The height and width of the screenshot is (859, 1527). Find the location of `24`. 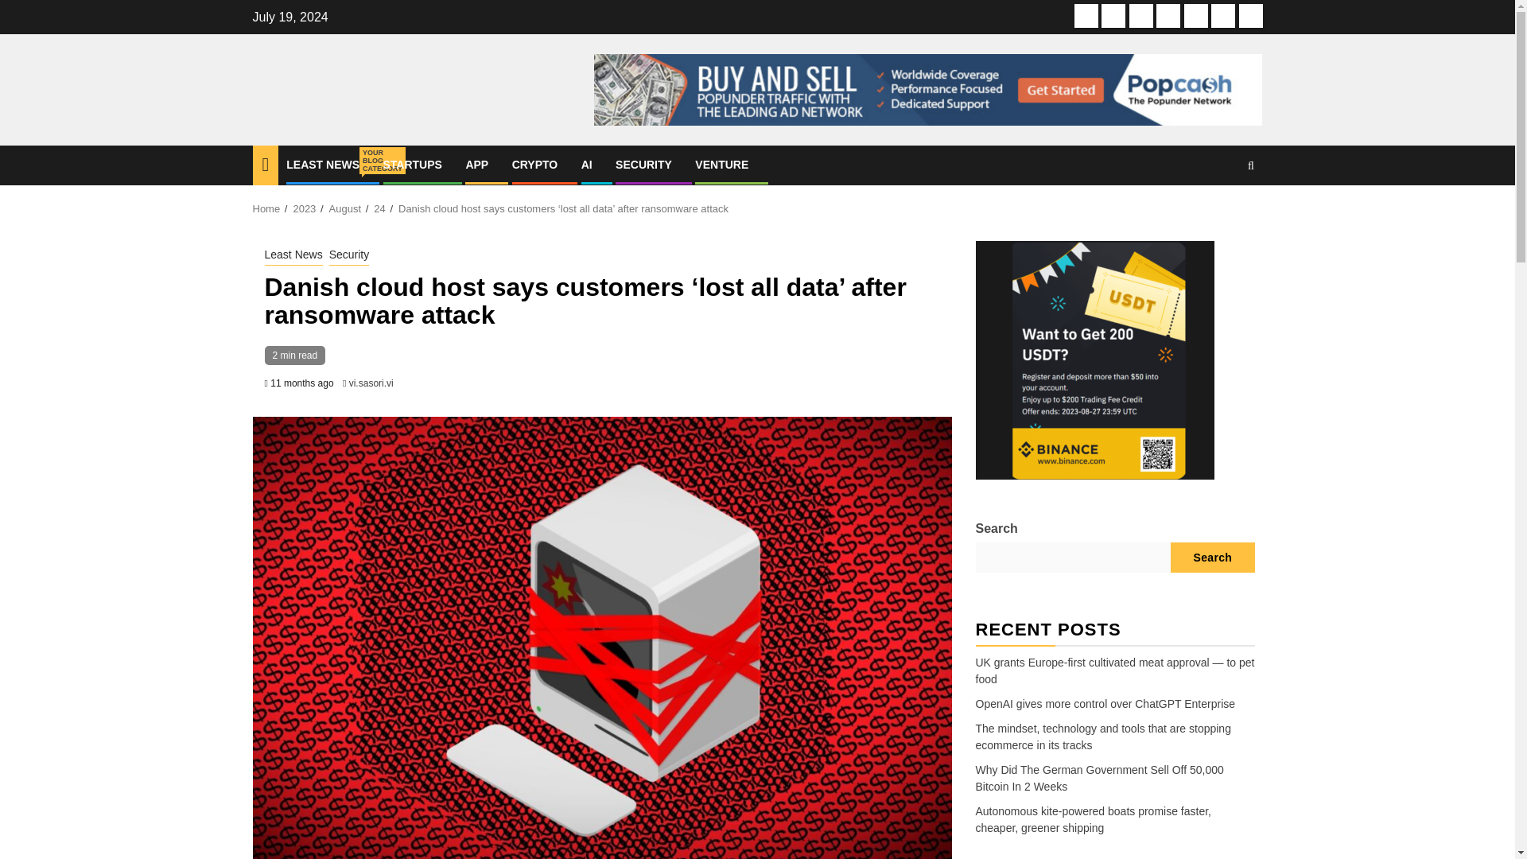

24 is located at coordinates (293, 255).